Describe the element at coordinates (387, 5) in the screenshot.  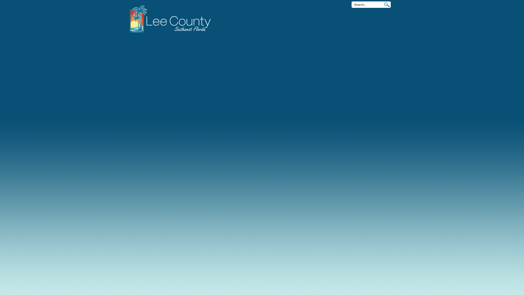
I see `Search` at that location.